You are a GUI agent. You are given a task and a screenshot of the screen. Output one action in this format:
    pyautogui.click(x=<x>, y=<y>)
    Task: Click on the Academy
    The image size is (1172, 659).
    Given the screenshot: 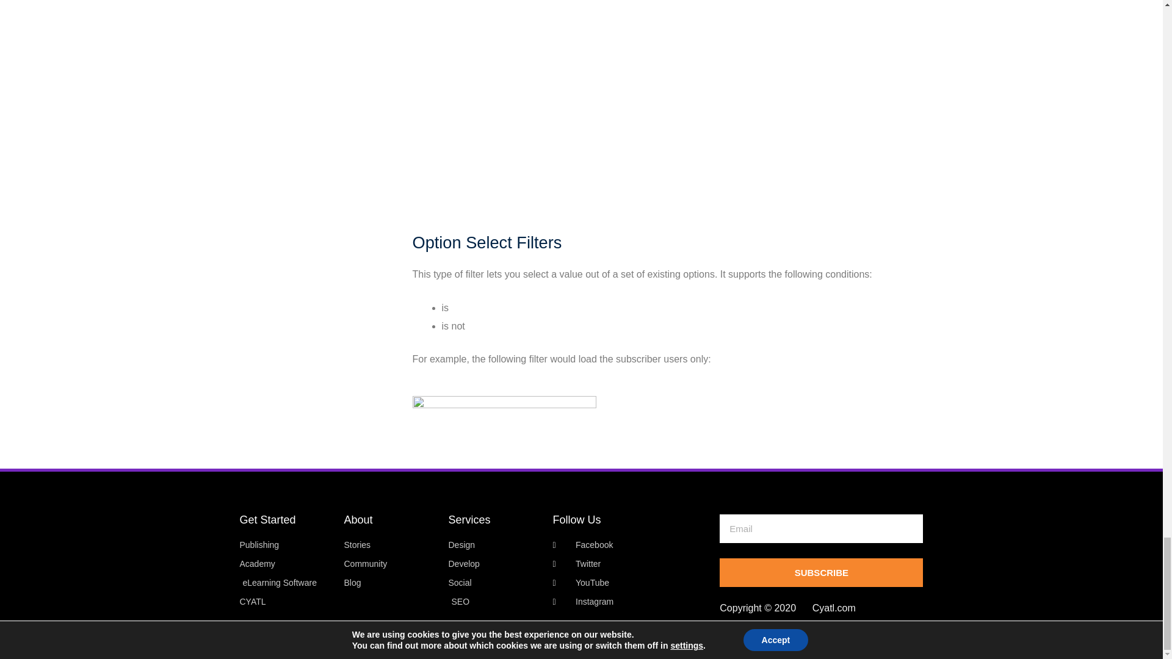 What is the action you would take?
    pyautogui.click(x=285, y=564)
    